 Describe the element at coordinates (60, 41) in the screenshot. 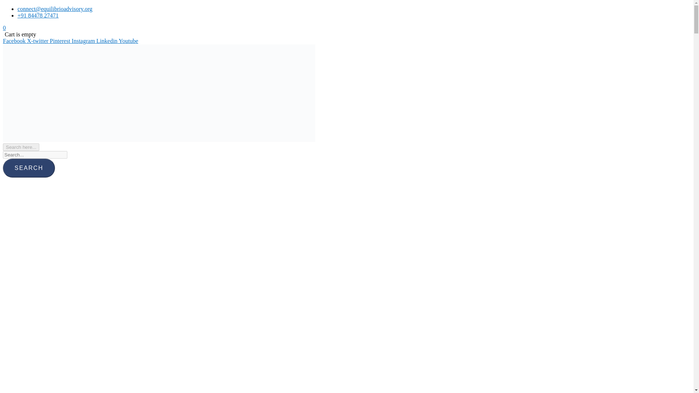

I see `Pinterest` at that location.